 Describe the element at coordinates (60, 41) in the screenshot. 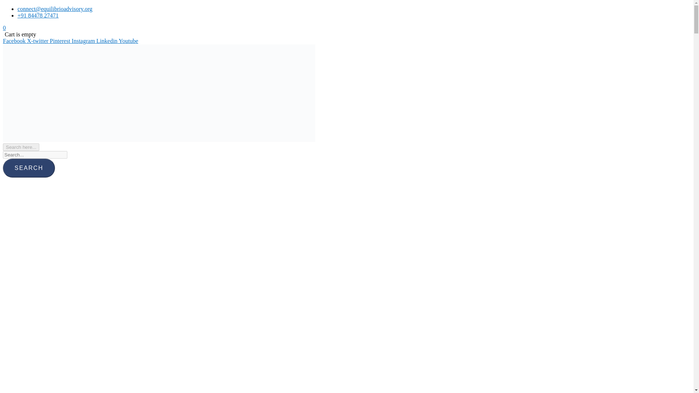

I see `Pinterest` at that location.